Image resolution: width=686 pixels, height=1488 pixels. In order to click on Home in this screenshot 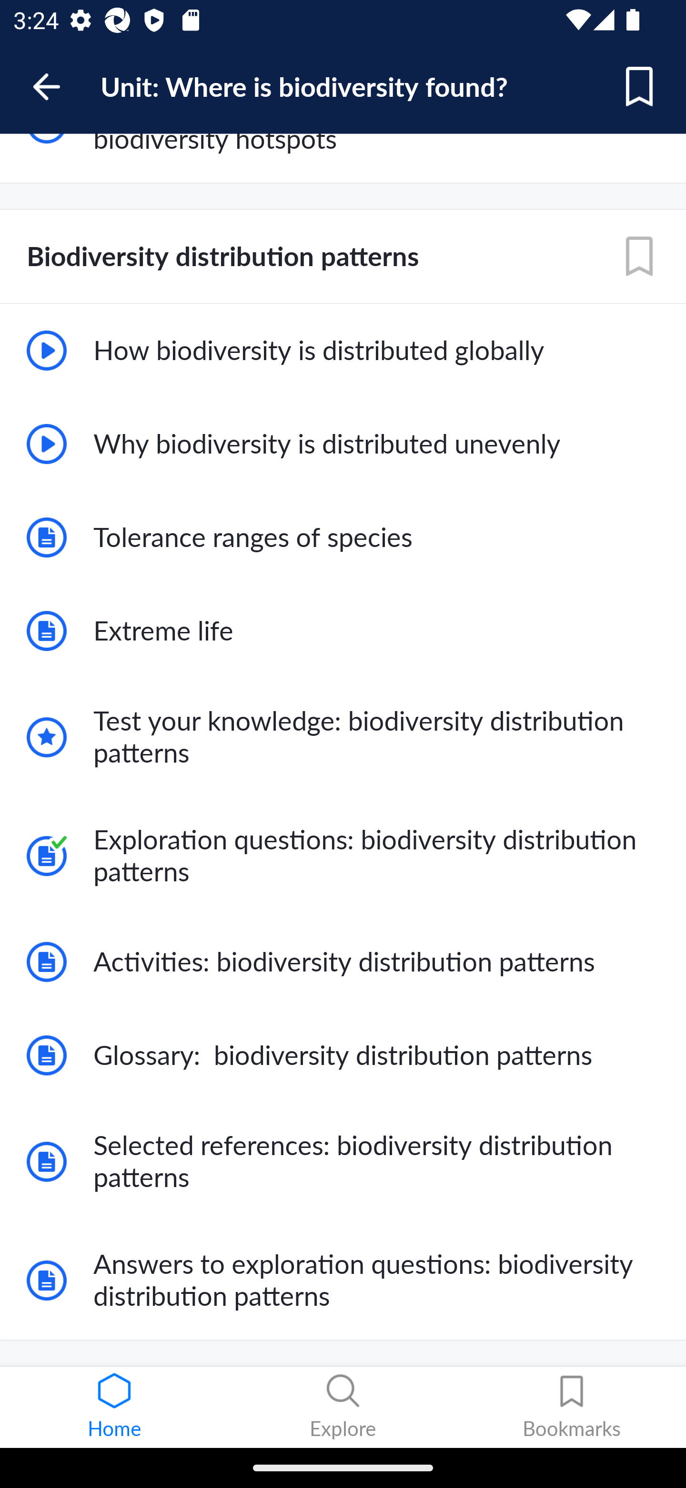, I will do `click(114, 1407)`.